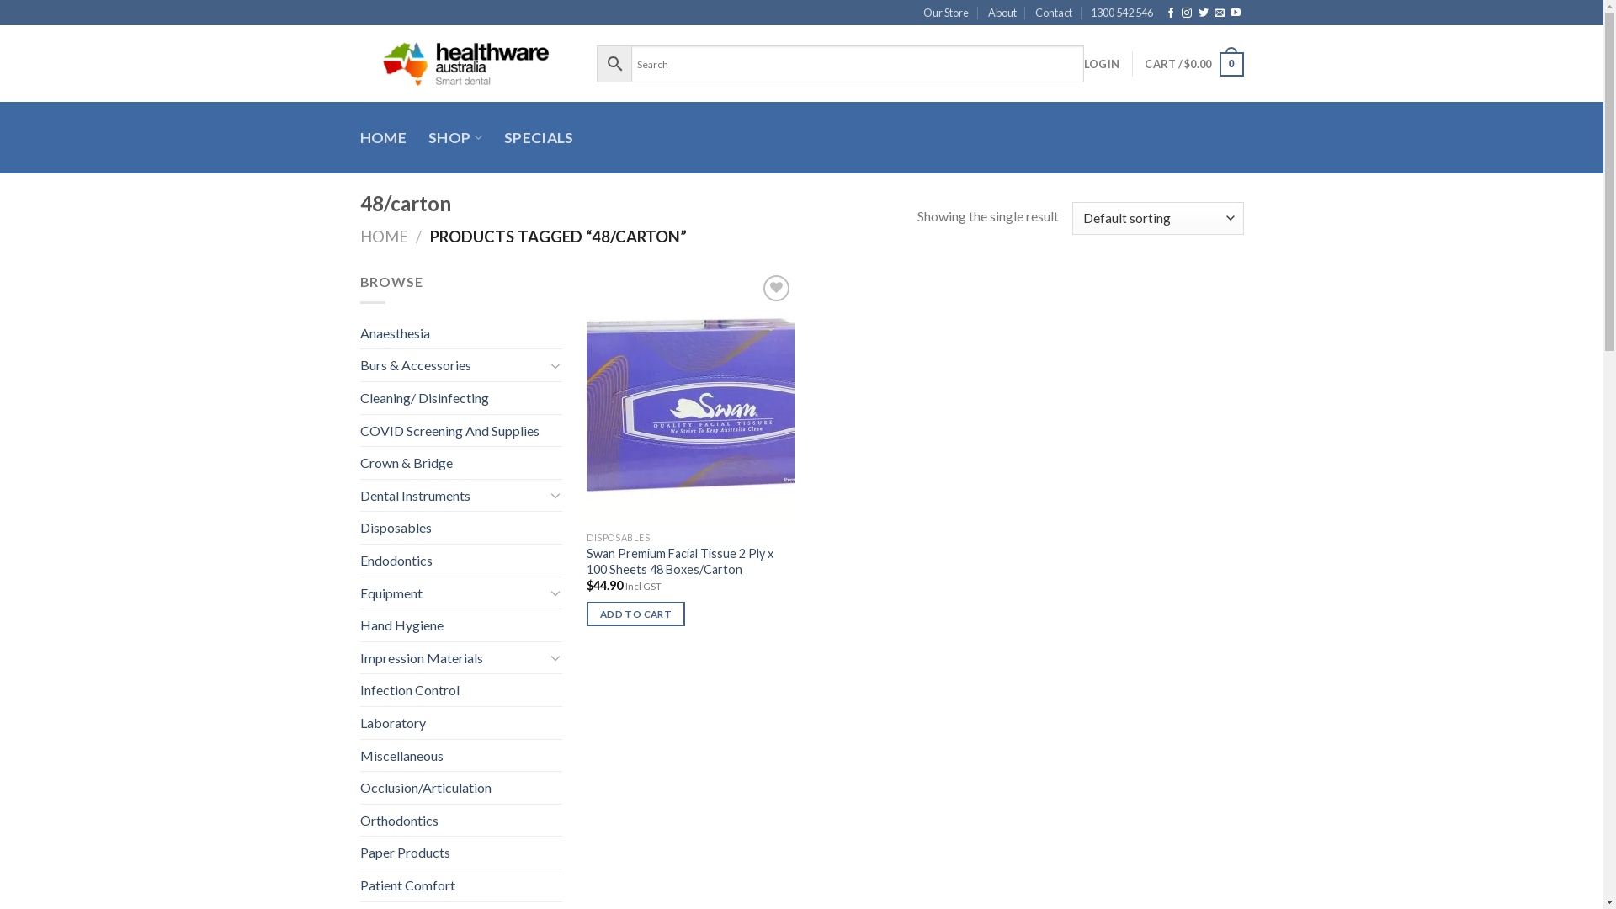 Image resolution: width=1616 pixels, height=909 pixels. Describe the element at coordinates (453, 593) in the screenshot. I see `Equipment` at that location.